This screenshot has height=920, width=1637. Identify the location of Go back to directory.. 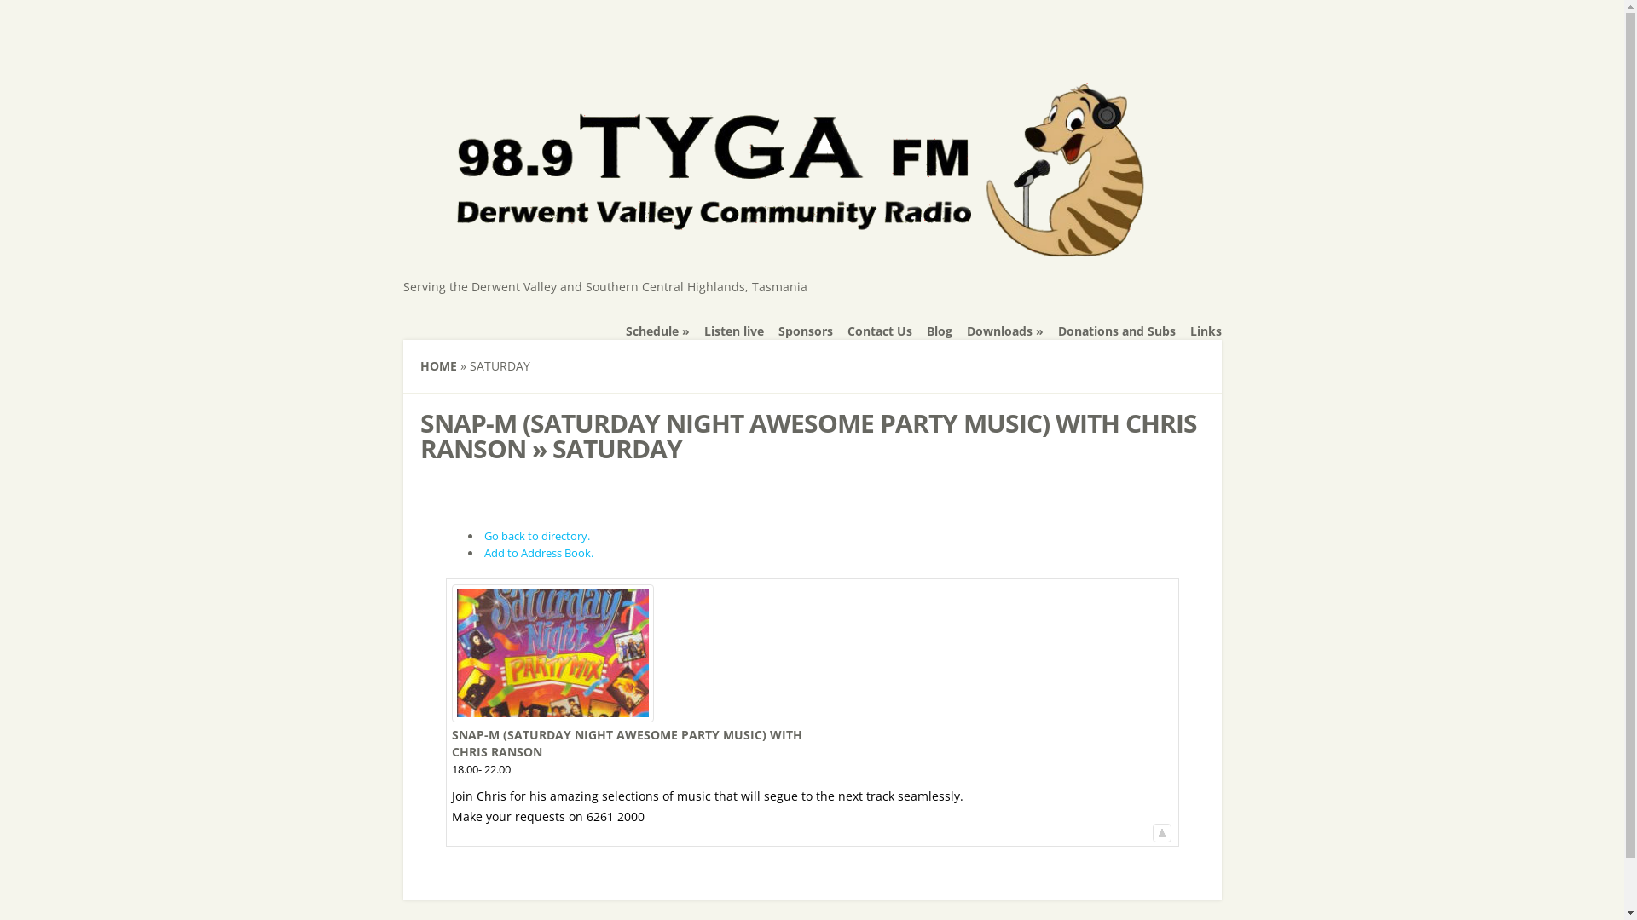
(537, 536).